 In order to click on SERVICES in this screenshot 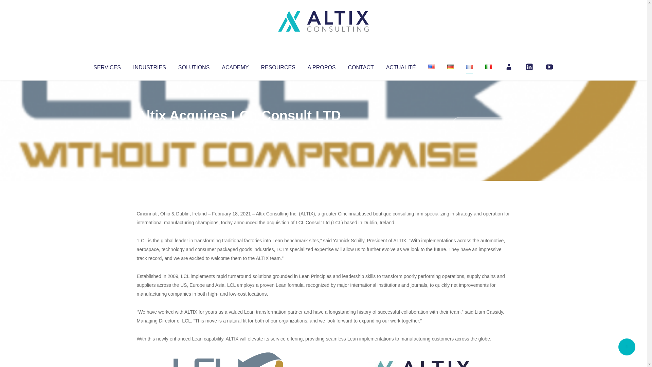, I will do `click(107, 66)`.